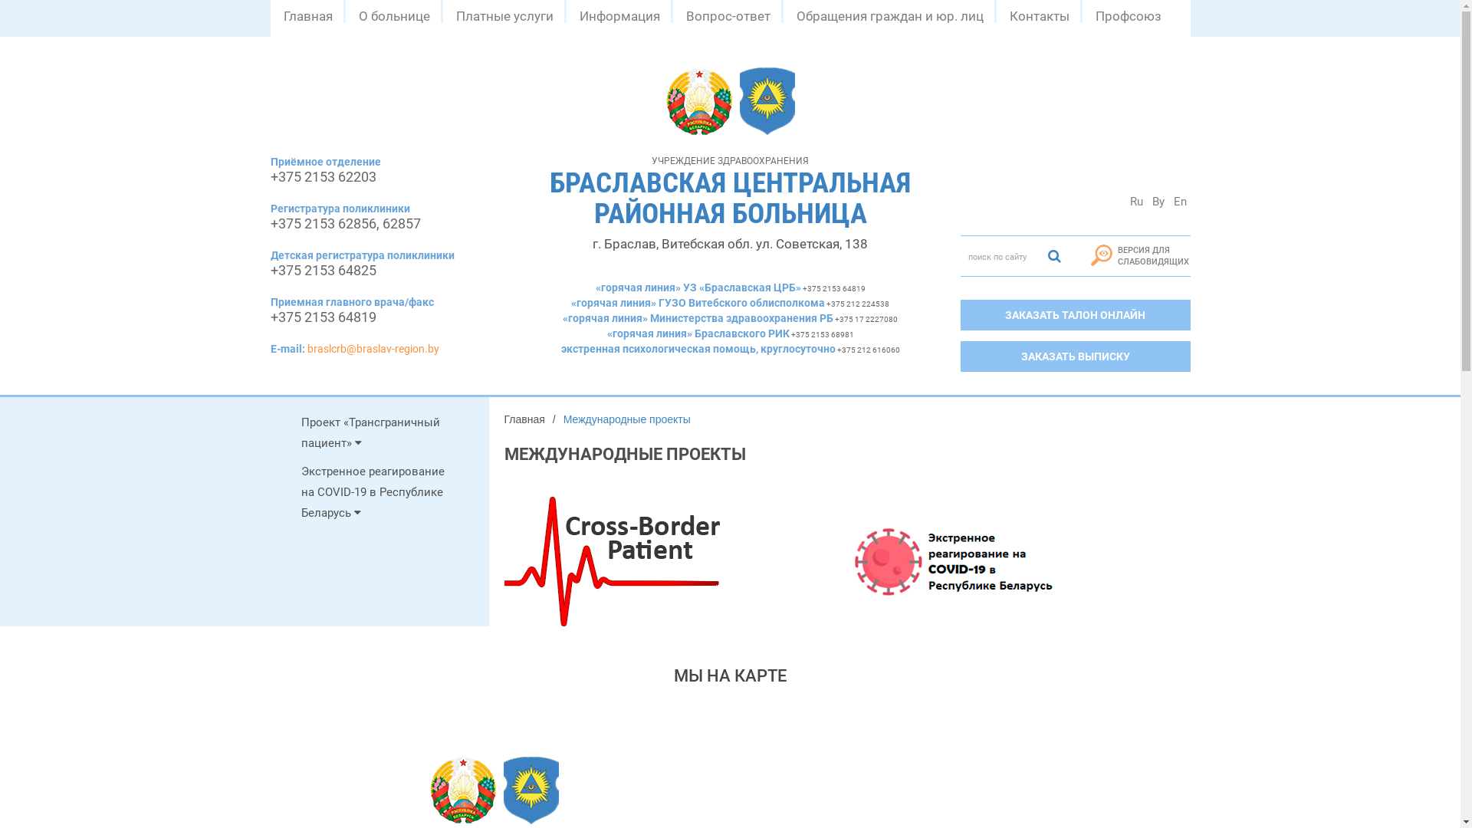 This screenshot has width=1472, height=828. What do you see at coordinates (373, 348) in the screenshot?
I see `braslcrb@braslav-region.by` at bounding box center [373, 348].